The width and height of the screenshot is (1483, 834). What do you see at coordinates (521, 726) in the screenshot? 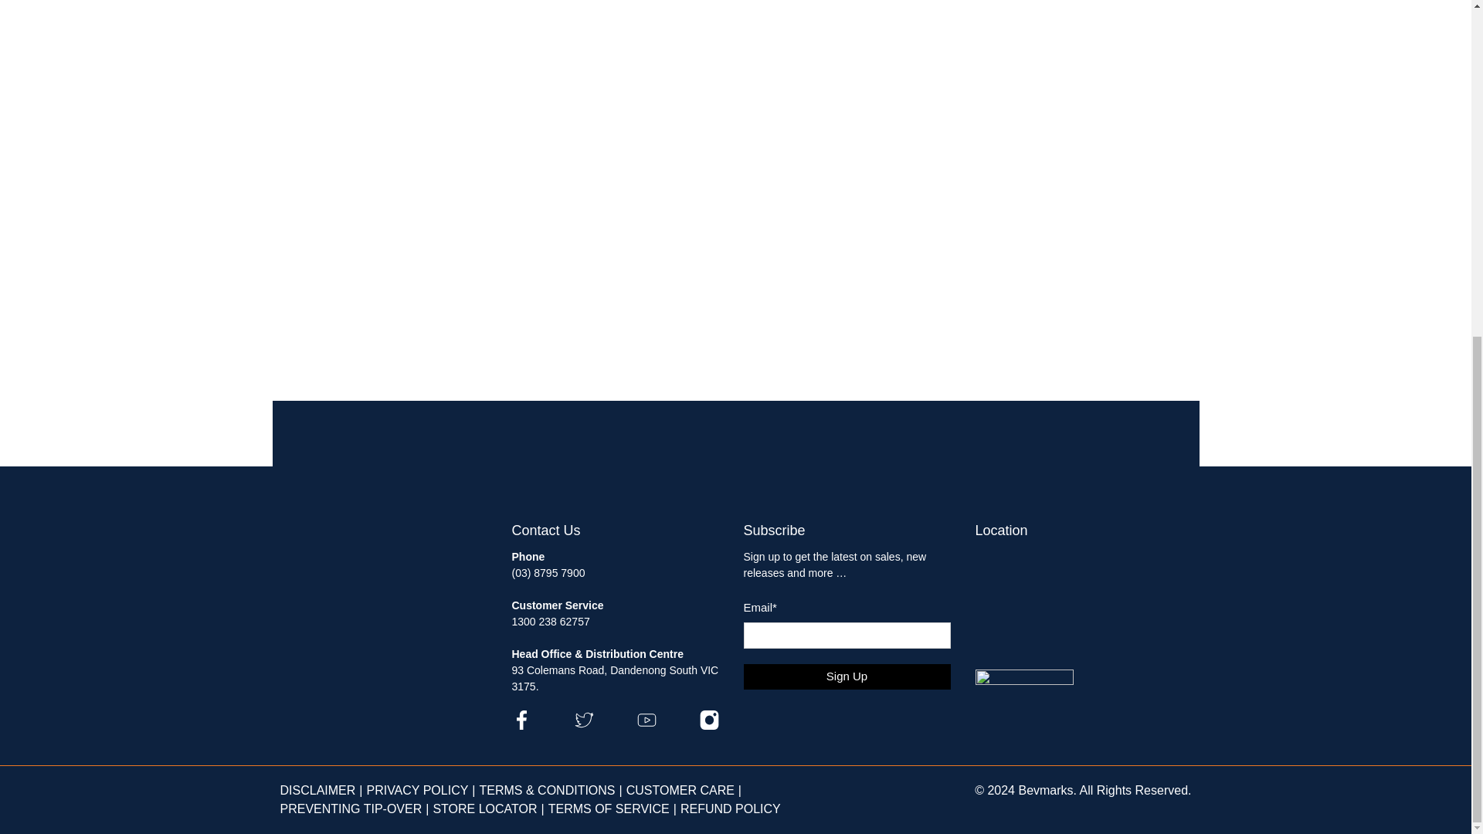
I see `Bevmarks on Facebook` at bounding box center [521, 726].